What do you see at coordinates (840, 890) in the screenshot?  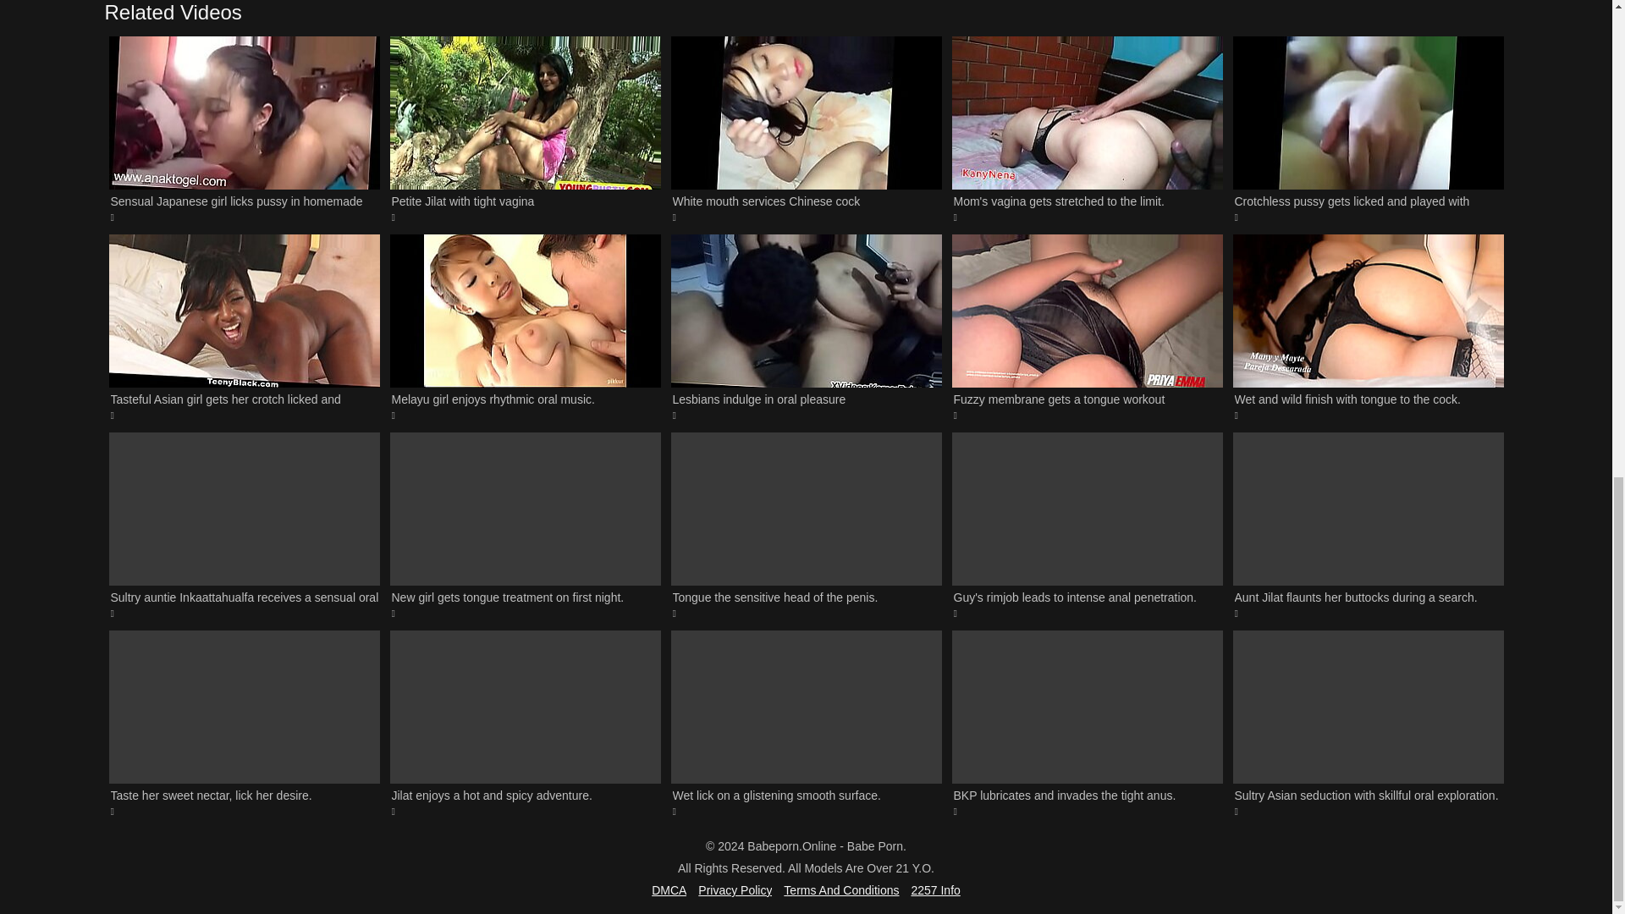 I see `Terms And Conditions` at bounding box center [840, 890].